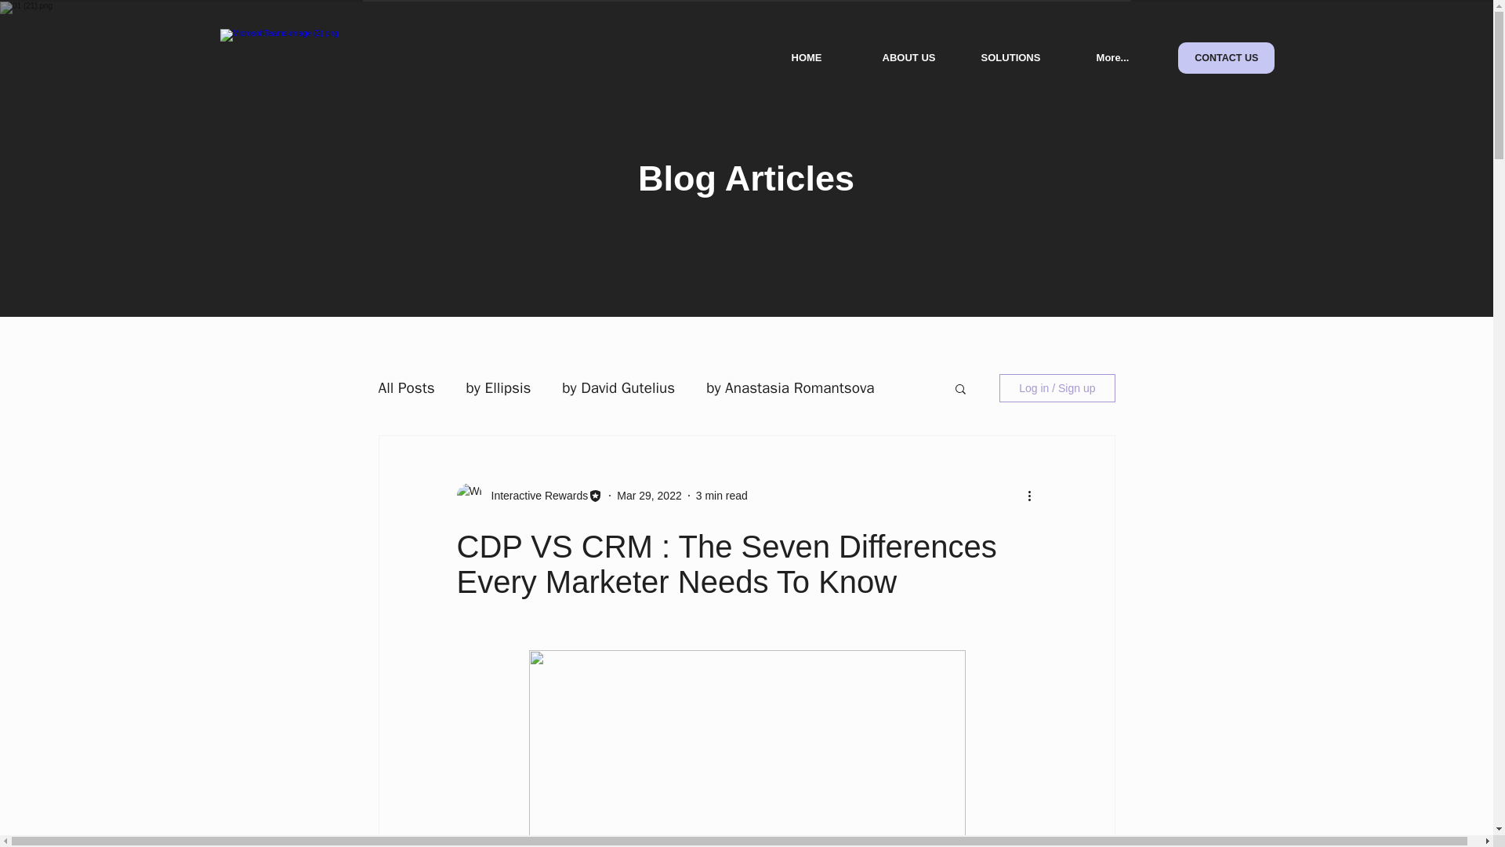 This screenshot has height=847, width=1505. Describe the element at coordinates (790, 387) in the screenshot. I see `by Anastasia Romantsova` at that location.